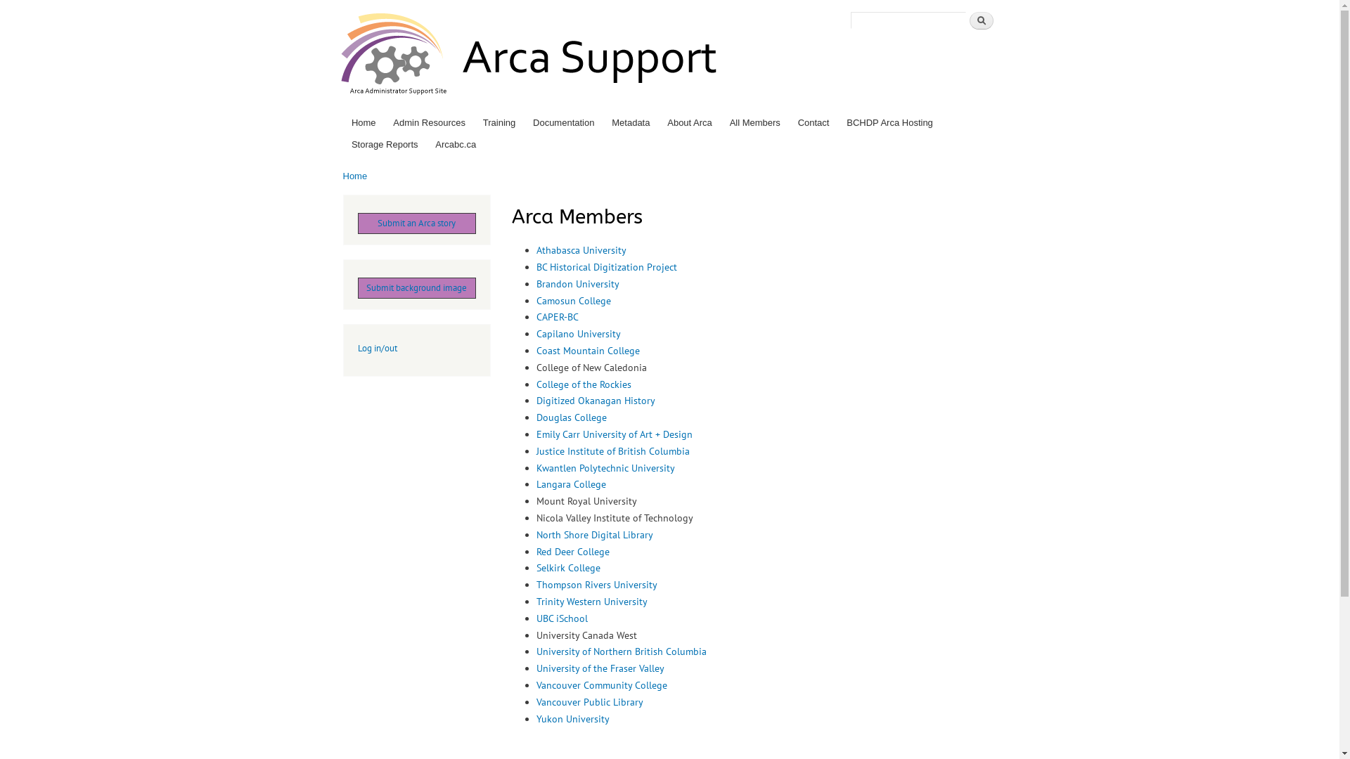  What do you see at coordinates (690, 122) in the screenshot?
I see `About Arca` at bounding box center [690, 122].